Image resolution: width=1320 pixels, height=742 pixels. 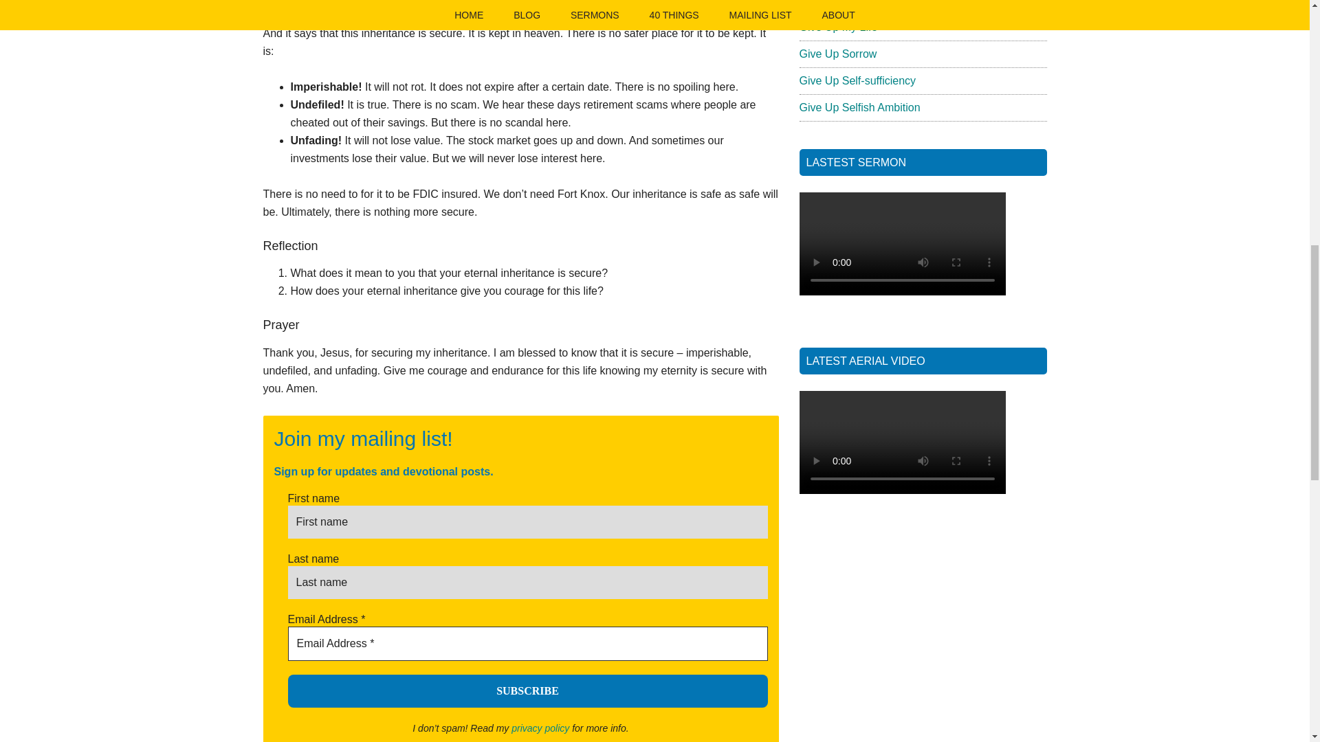 I want to click on Give Up Selfish Ambition, so click(x=859, y=107).